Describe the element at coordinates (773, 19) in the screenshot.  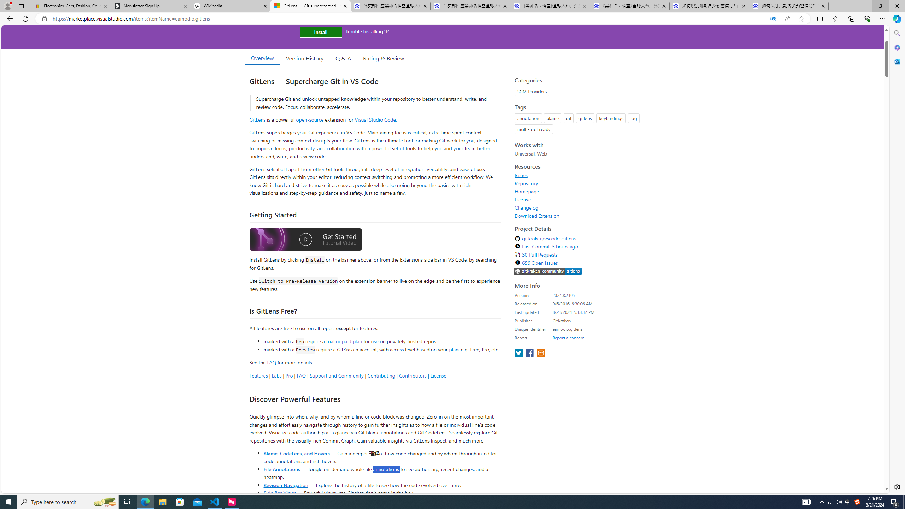
I see `Translated` at that location.